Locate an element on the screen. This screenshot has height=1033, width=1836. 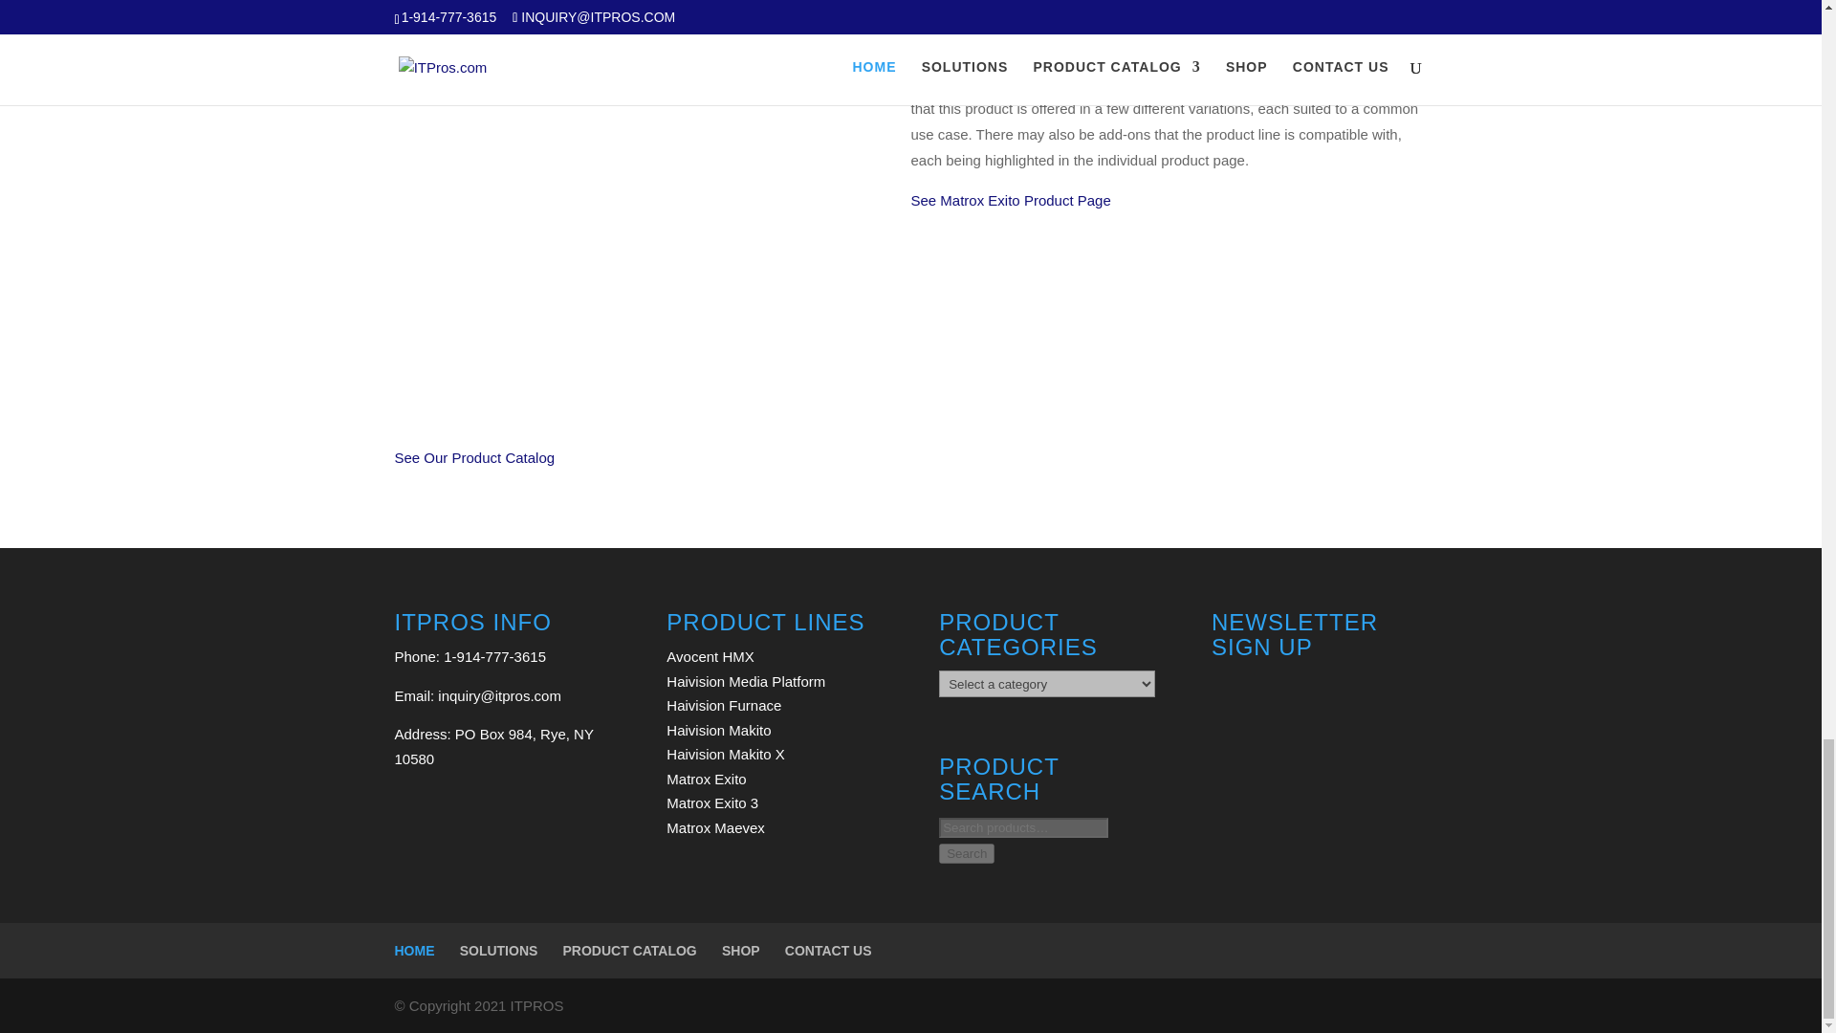
See Our Product Catalog is located at coordinates (474, 457).